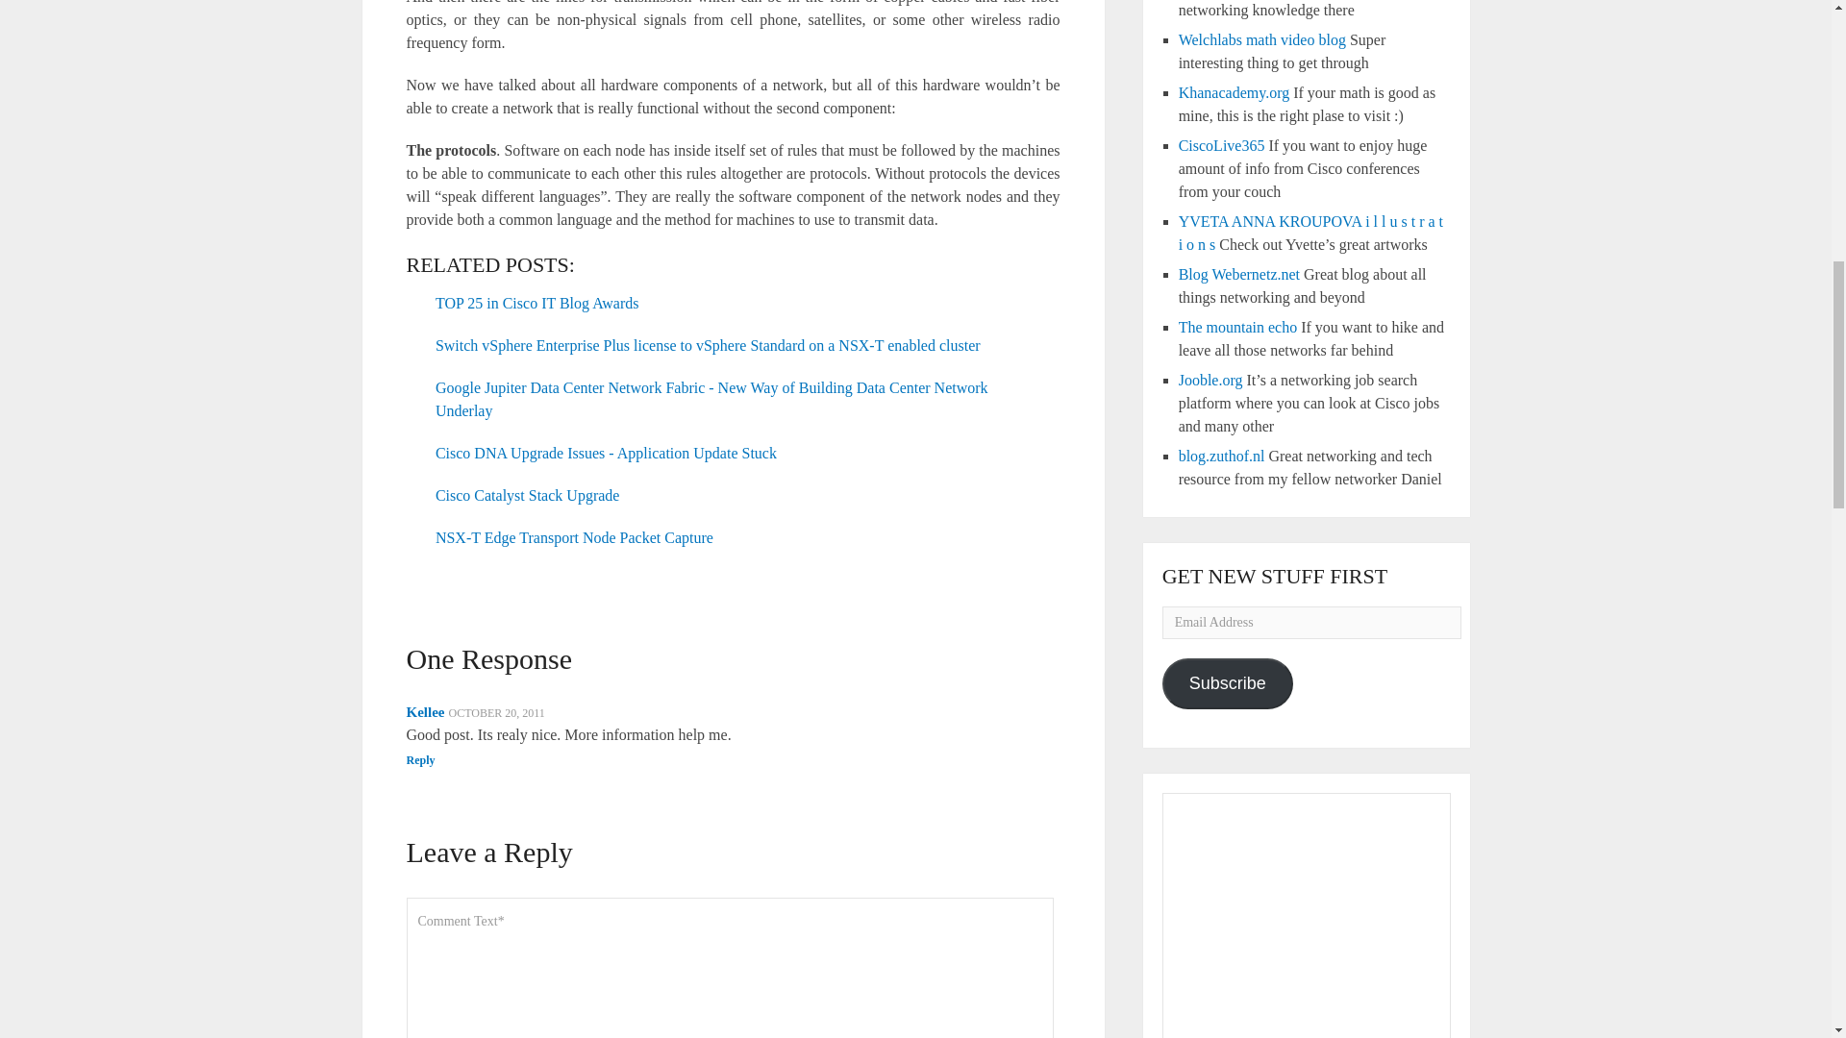 Image resolution: width=1846 pixels, height=1038 pixels. What do you see at coordinates (1238, 273) in the screenshot?
I see `Great blog about all things networking and beyond` at bounding box center [1238, 273].